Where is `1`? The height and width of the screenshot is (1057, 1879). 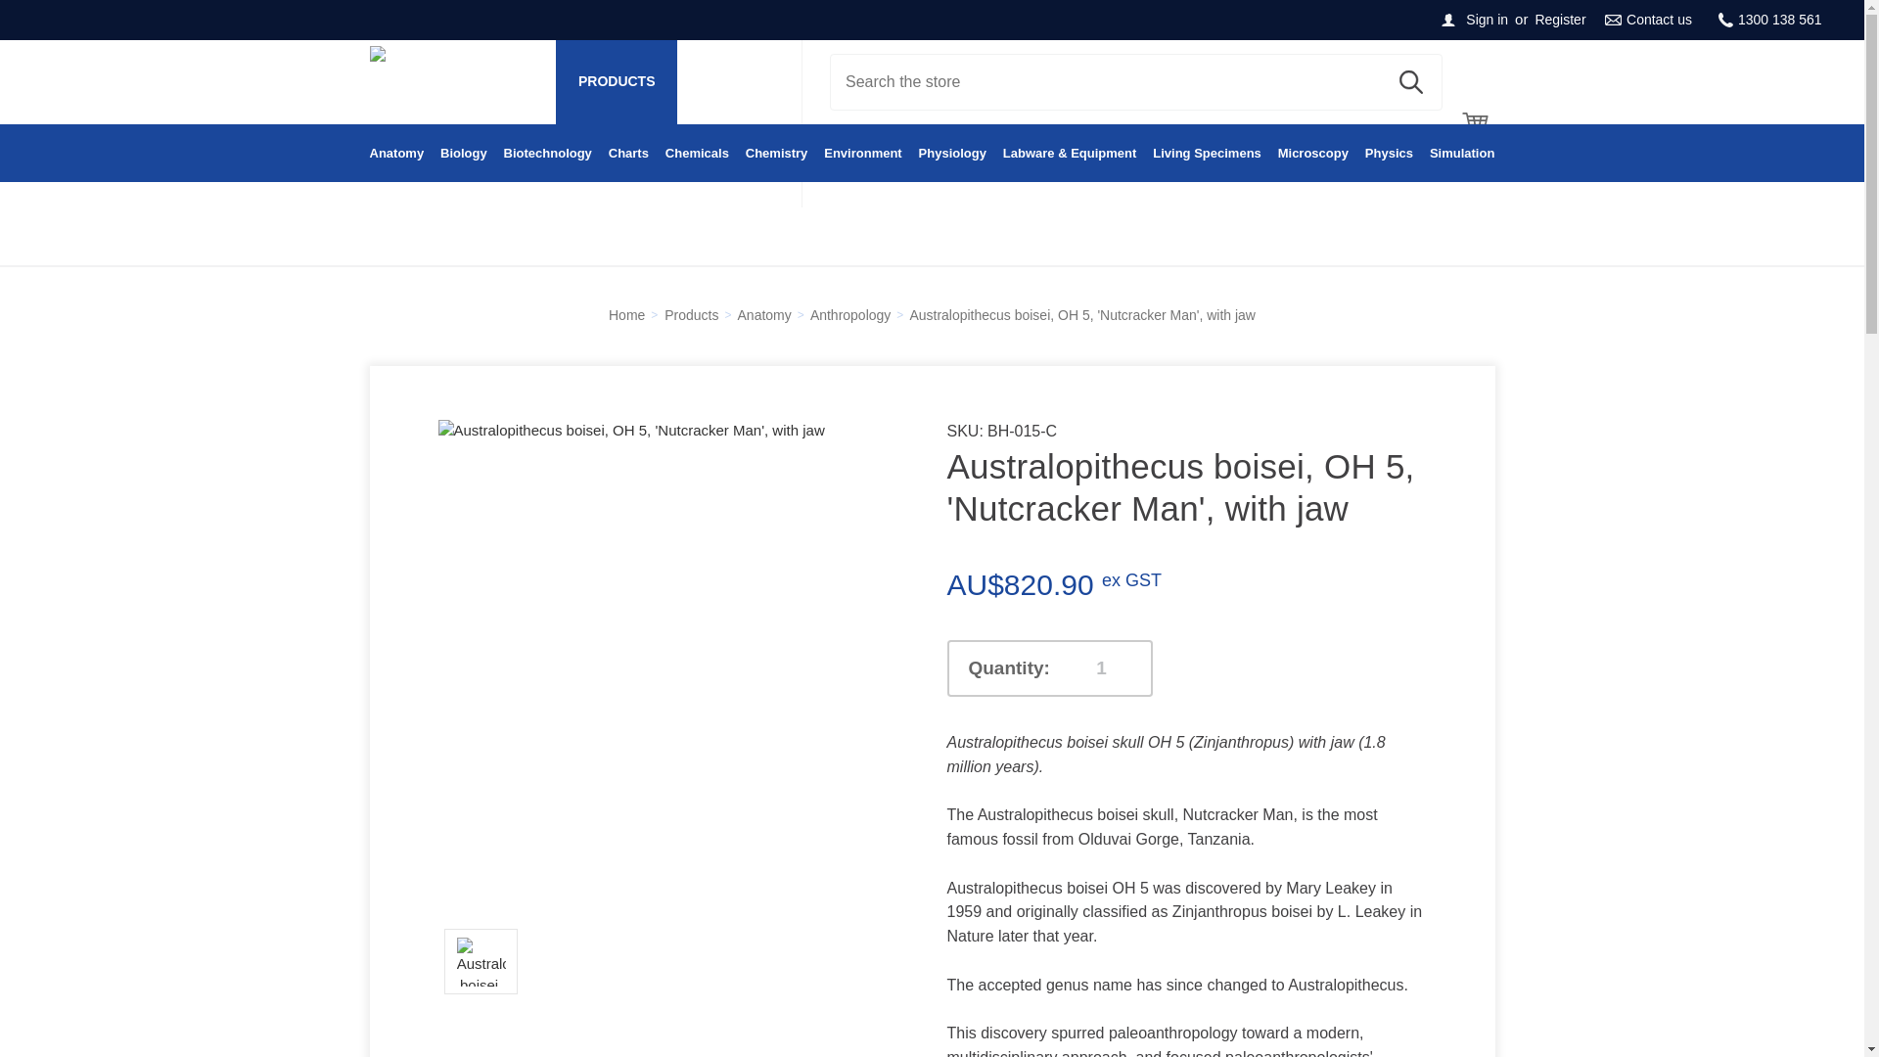
1 is located at coordinates (1102, 667).